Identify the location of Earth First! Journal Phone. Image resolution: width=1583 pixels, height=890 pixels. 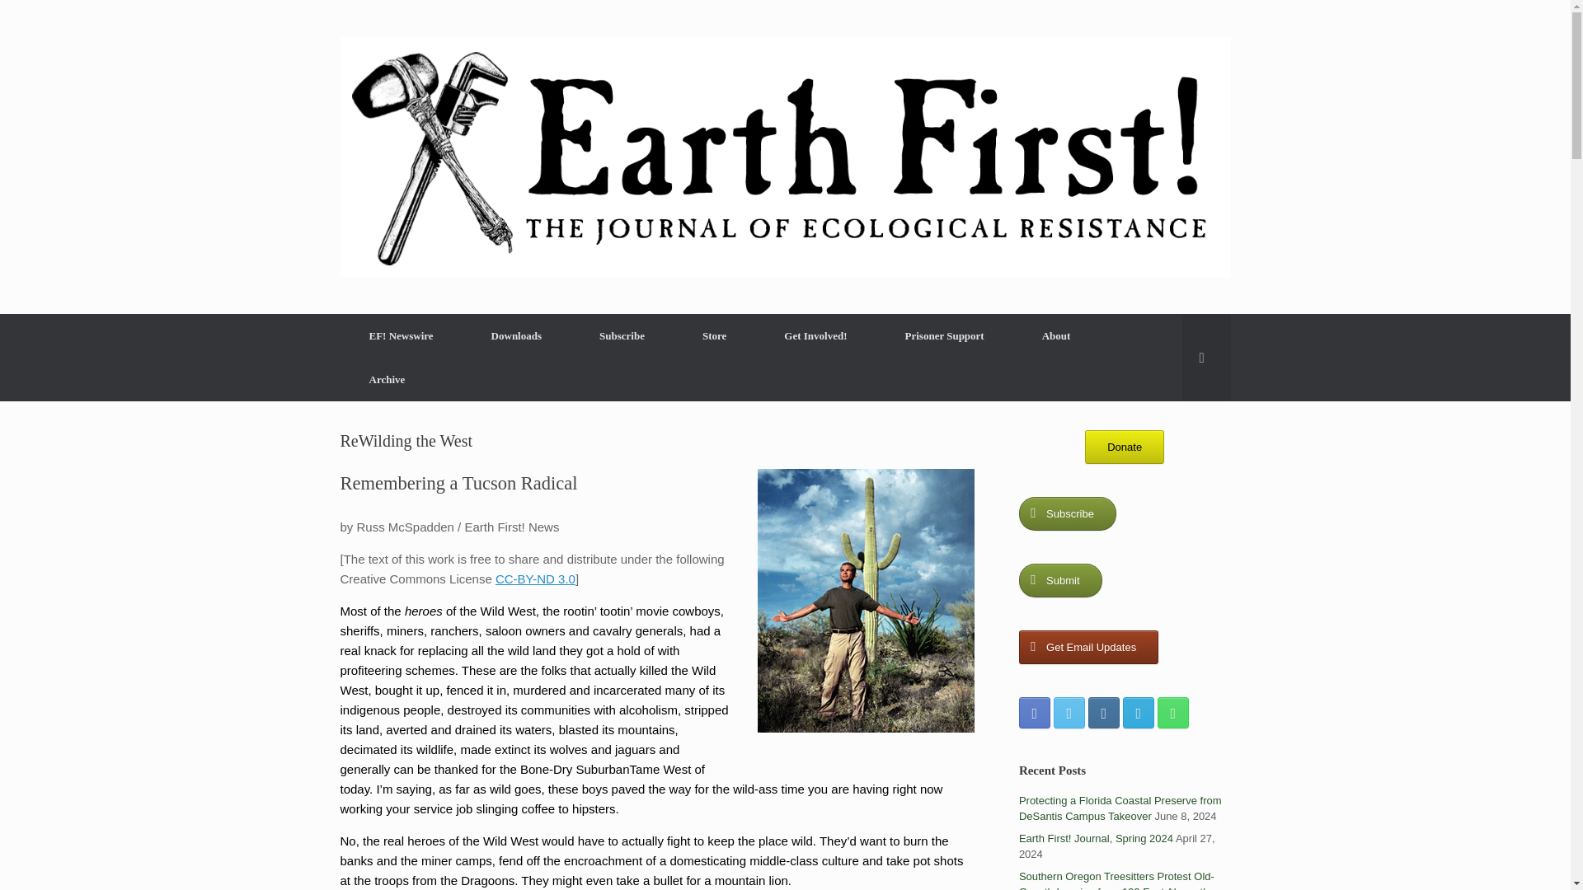
(1172, 712).